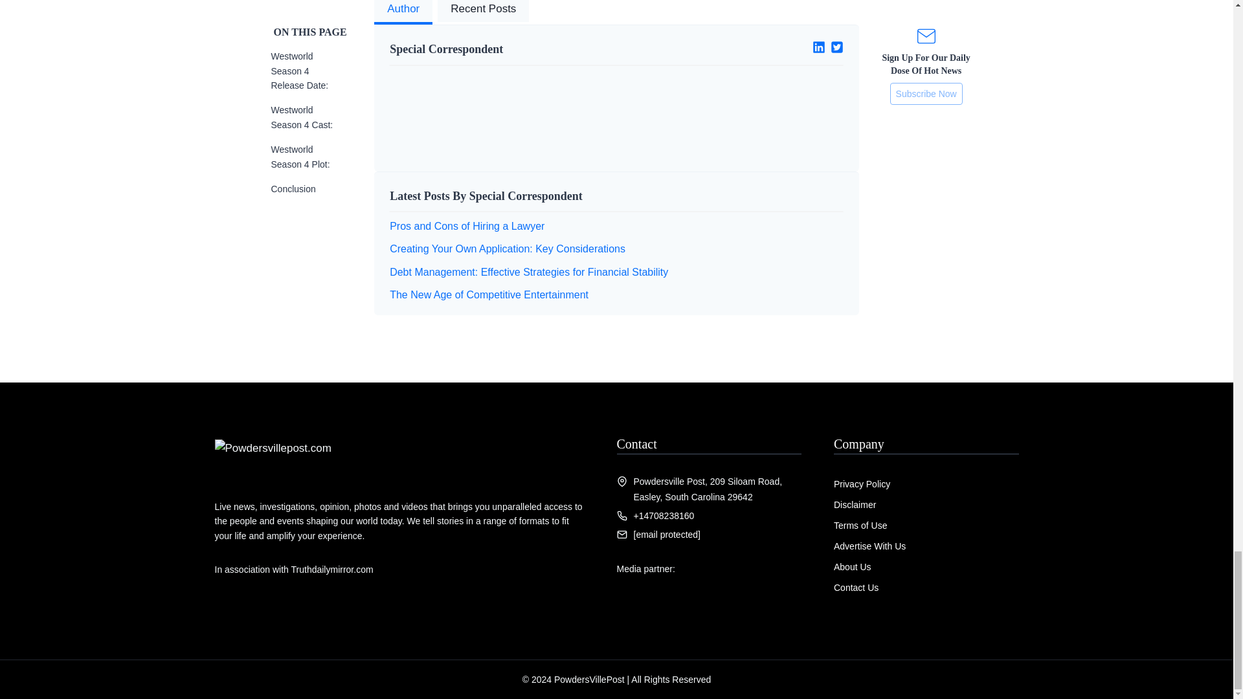  Describe the element at coordinates (508, 249) in the screenshot. I see `Creating Your Own Application: Key Considerations` at that location.